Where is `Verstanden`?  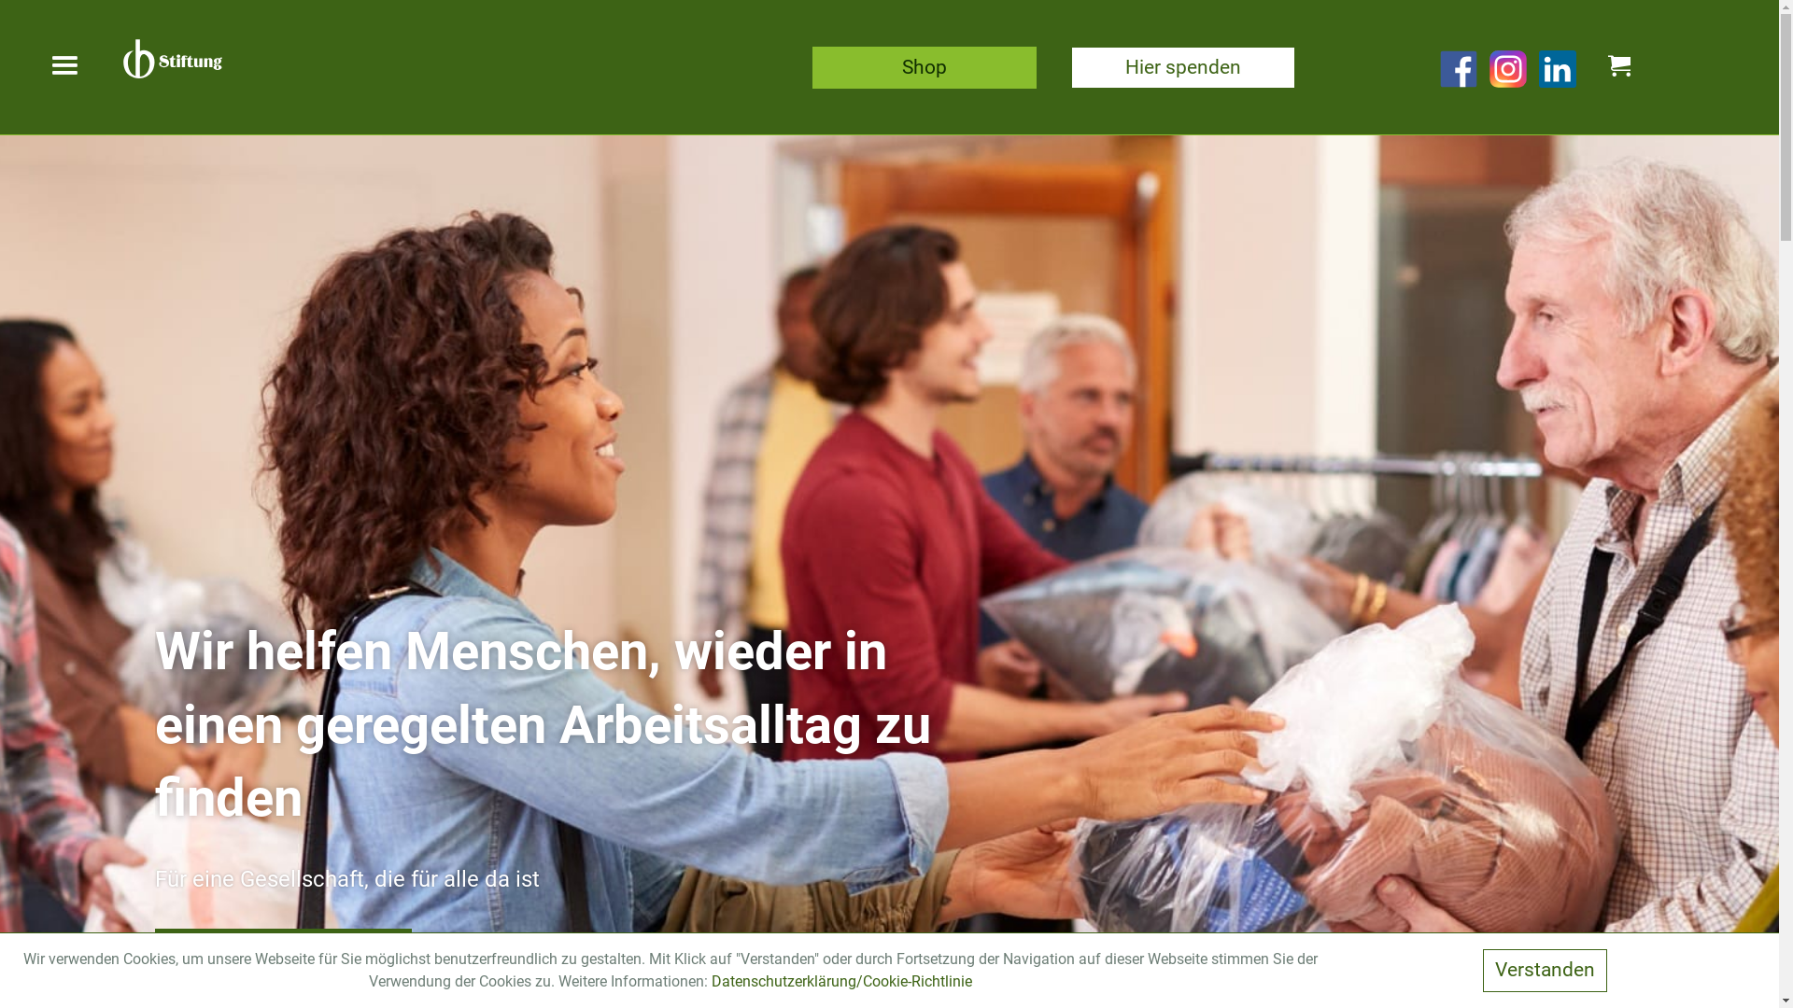 Verstanden is located at coordinates (1545, 971).